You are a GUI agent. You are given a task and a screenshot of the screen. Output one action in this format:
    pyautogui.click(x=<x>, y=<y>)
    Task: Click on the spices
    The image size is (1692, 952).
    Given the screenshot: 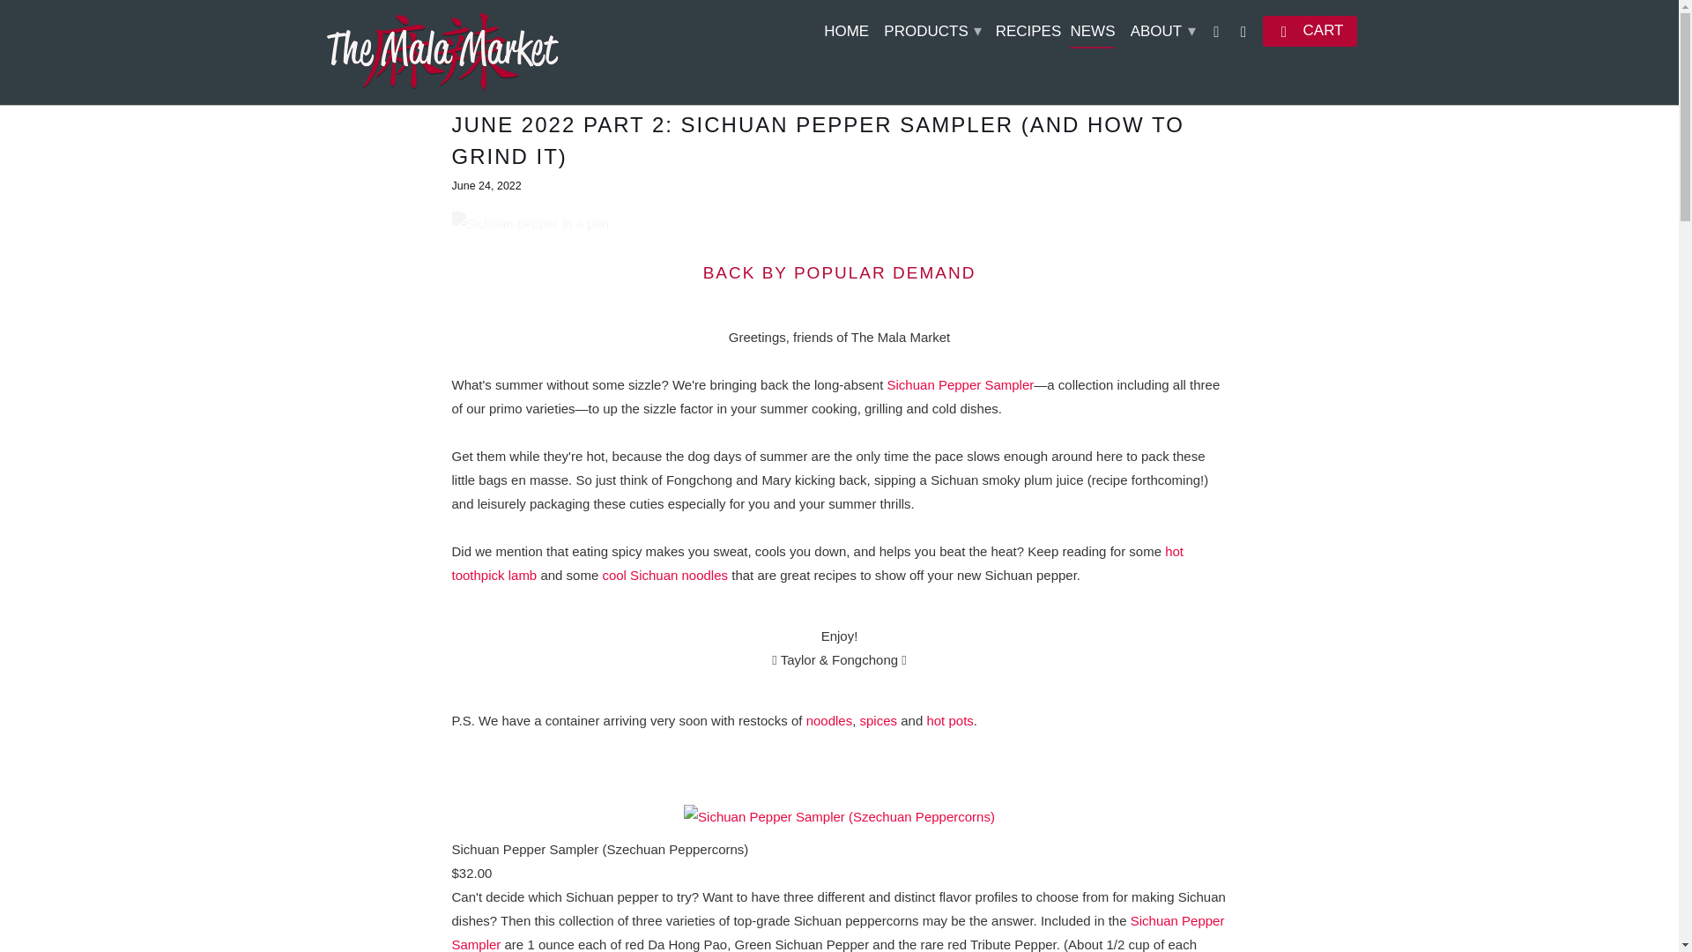 What is the action you would take?
    pyautogui.click(x=879, y=720)
    